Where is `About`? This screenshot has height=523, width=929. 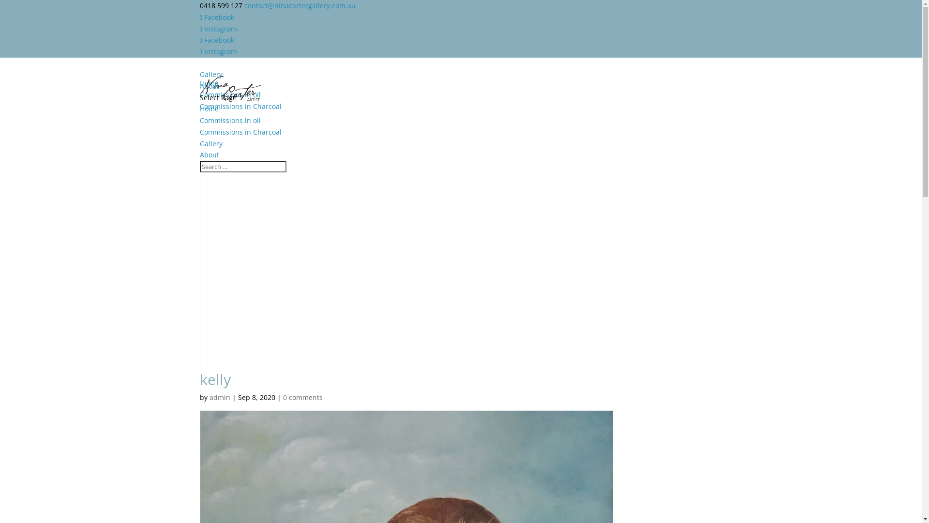
About is located at coordinates (209, 155).